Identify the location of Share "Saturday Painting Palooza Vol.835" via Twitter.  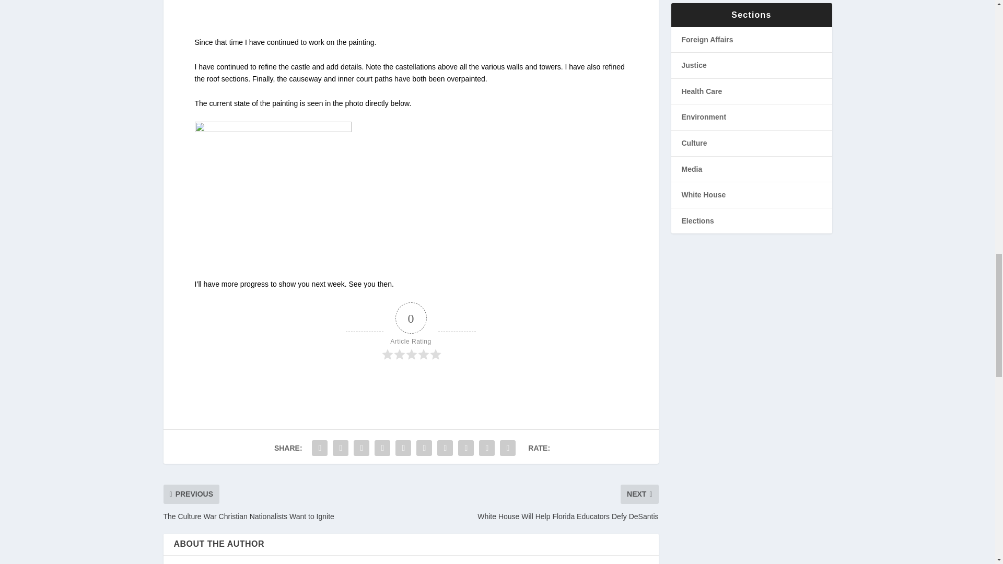
(341, 448).